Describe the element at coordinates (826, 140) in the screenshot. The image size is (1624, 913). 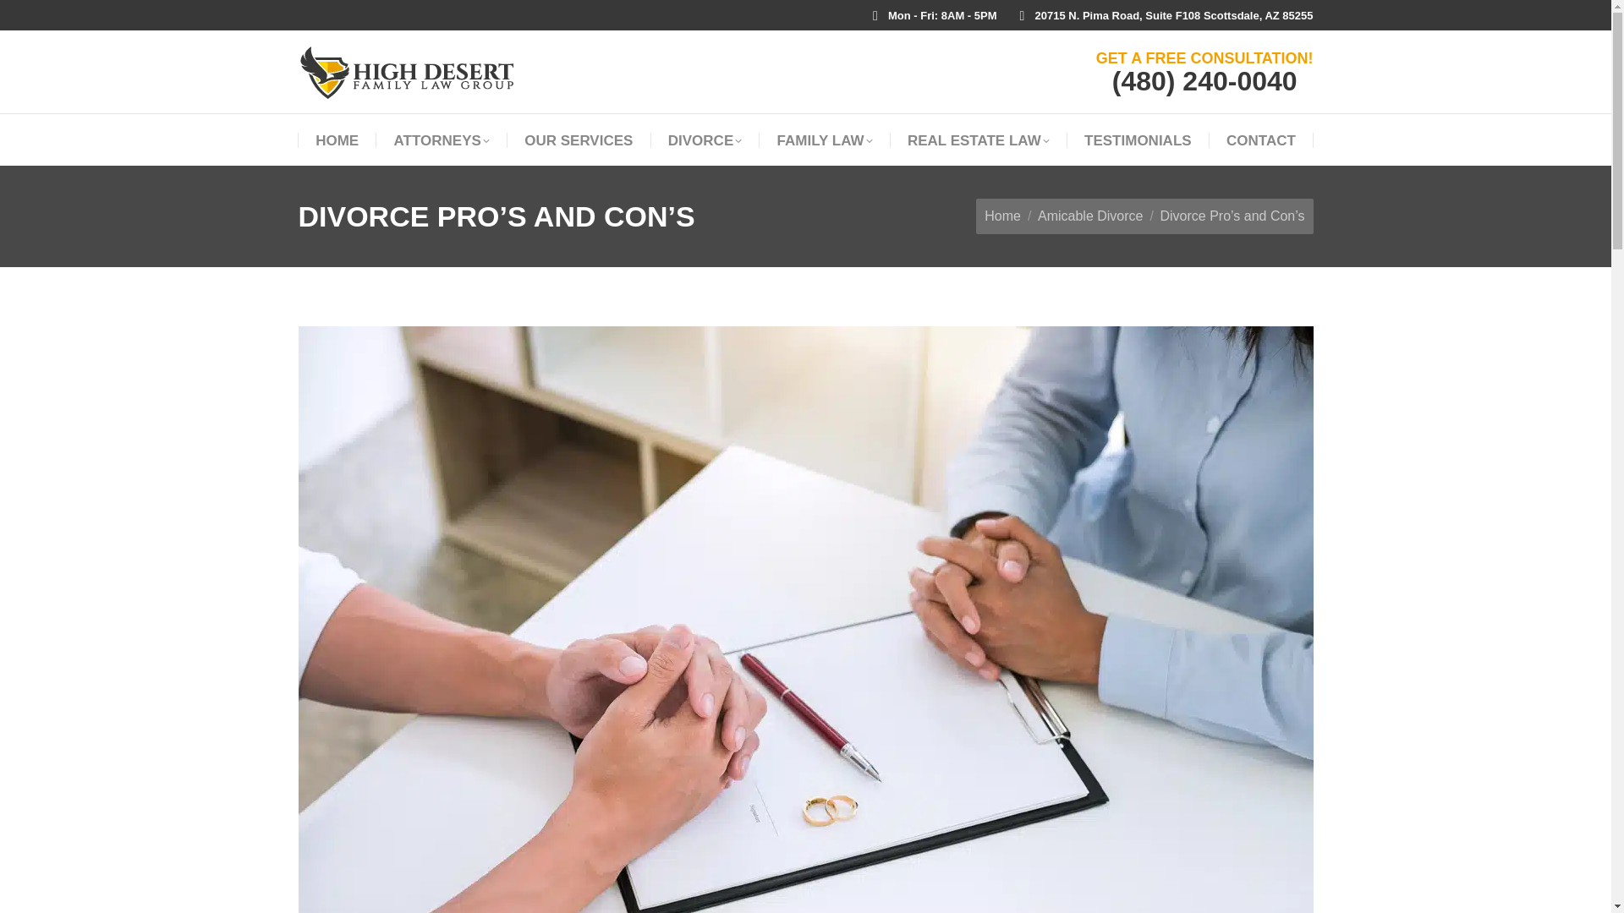
I see `FAMILY LAW` at that location.